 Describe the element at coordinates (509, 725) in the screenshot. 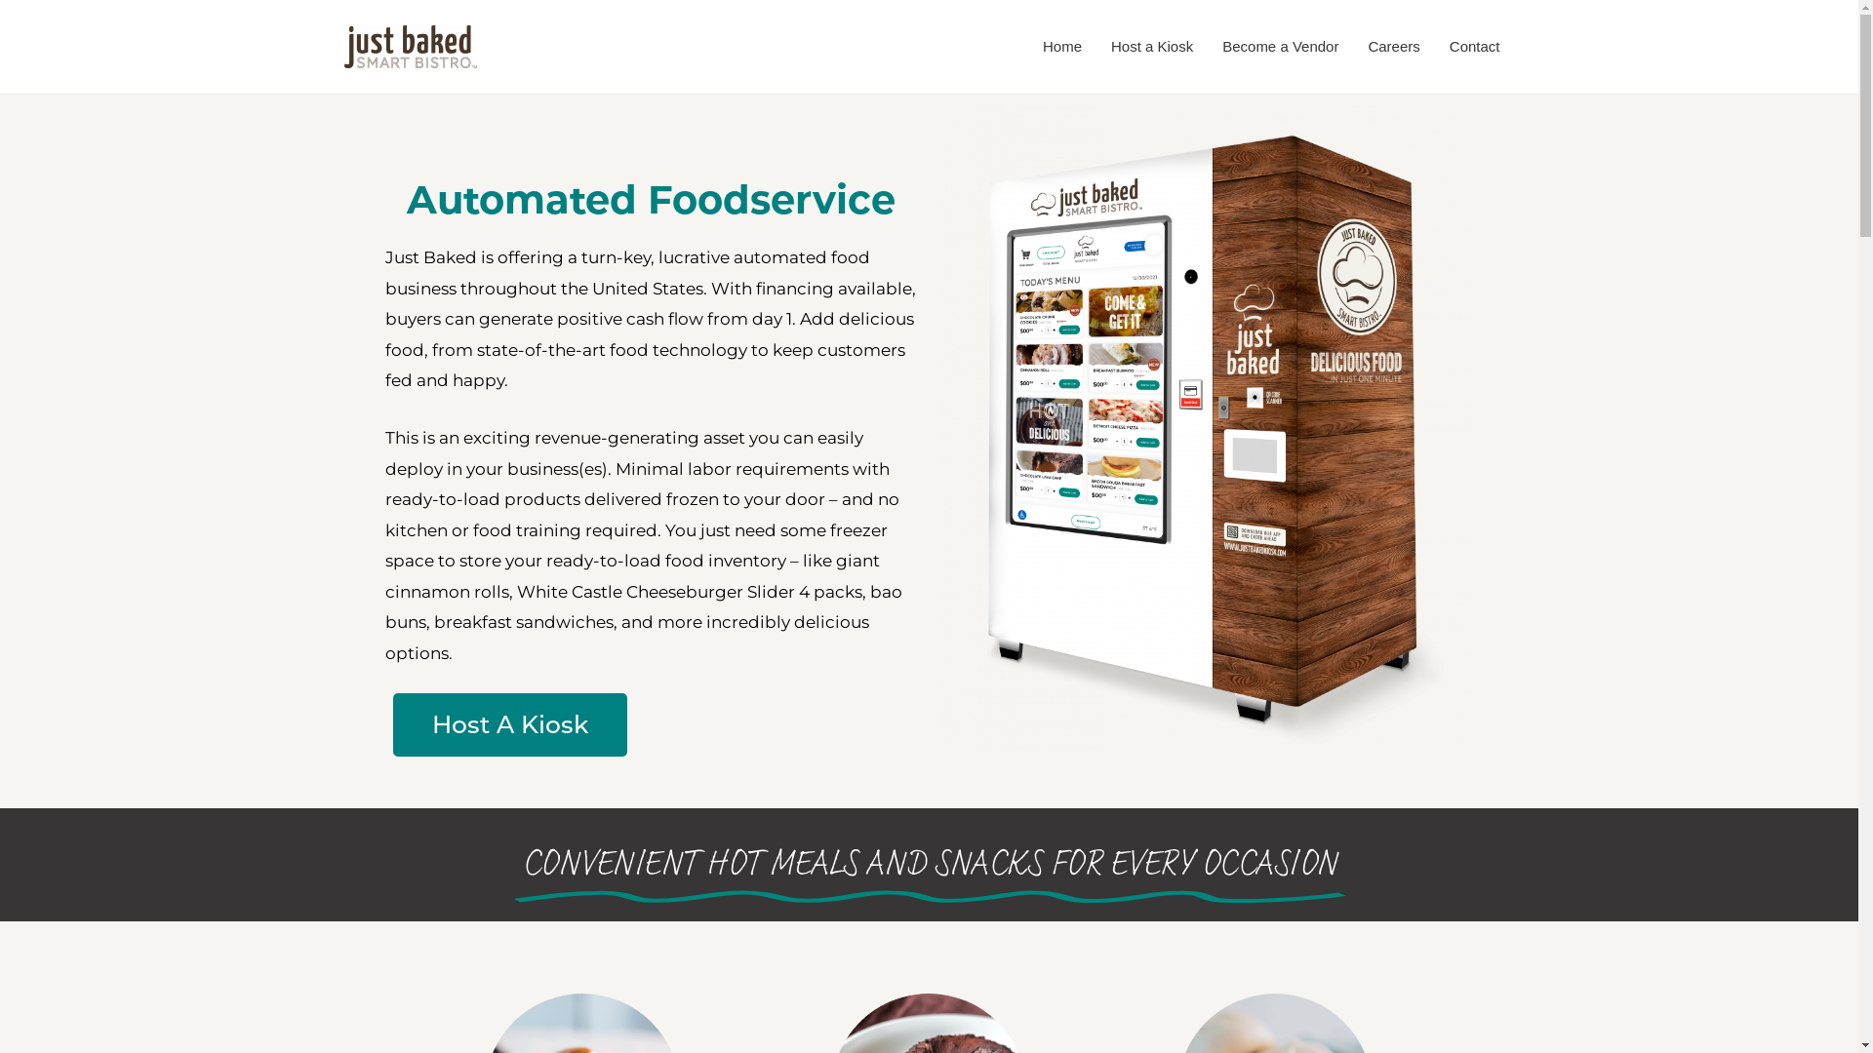

I see `Host A Kiosk` at that location.